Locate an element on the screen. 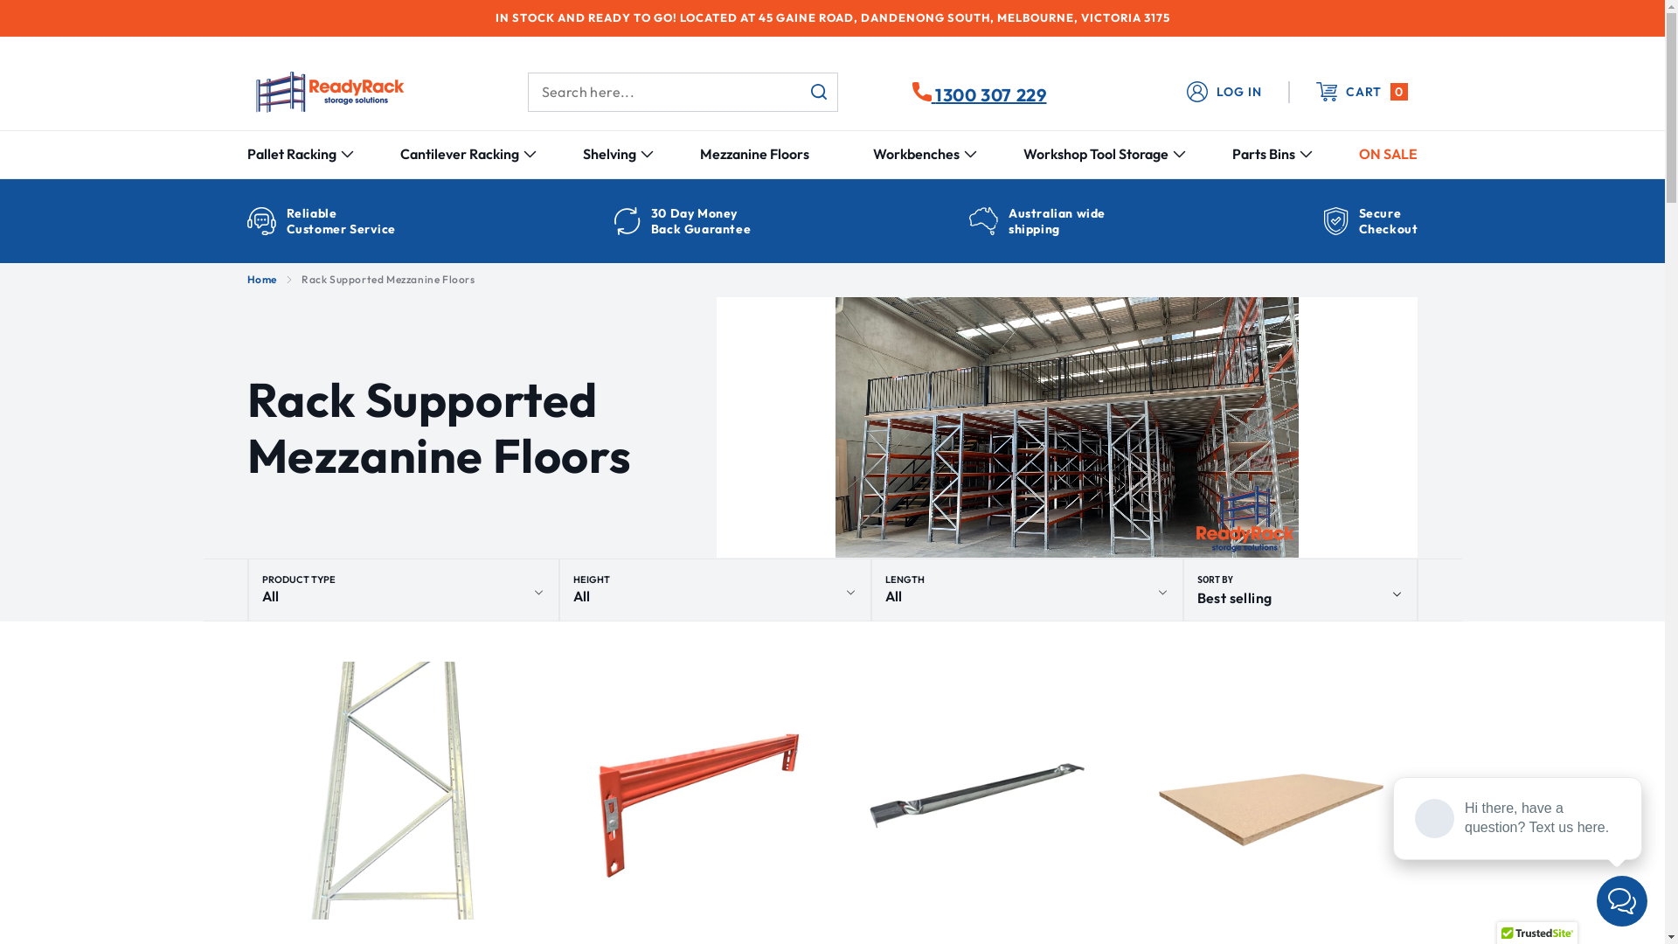  ON SALE is located at coordinates (1388, 154).